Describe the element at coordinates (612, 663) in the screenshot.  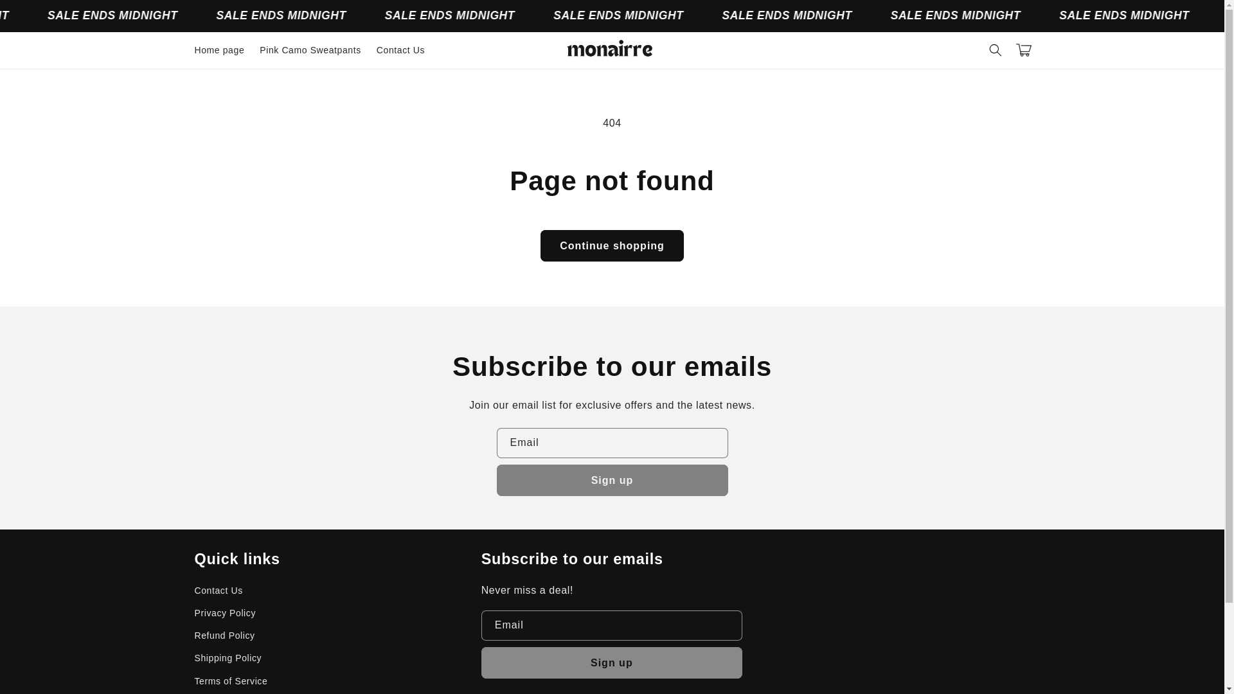
I see `Sign up` at that location.